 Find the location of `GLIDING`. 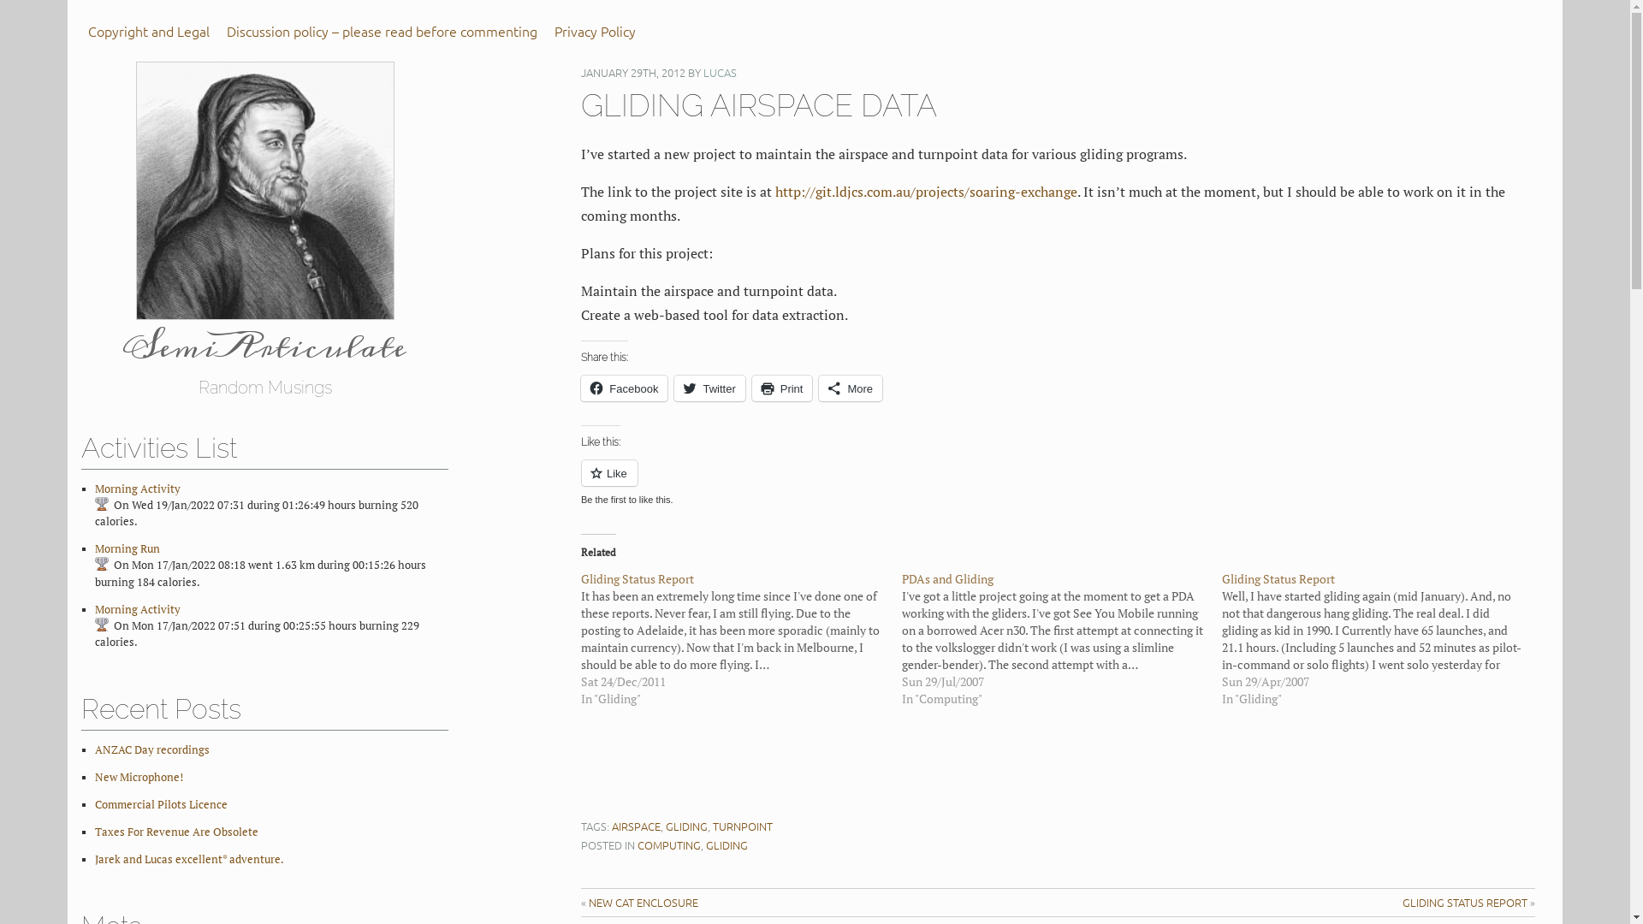

GLIDING is located at coordinates (686, 826).